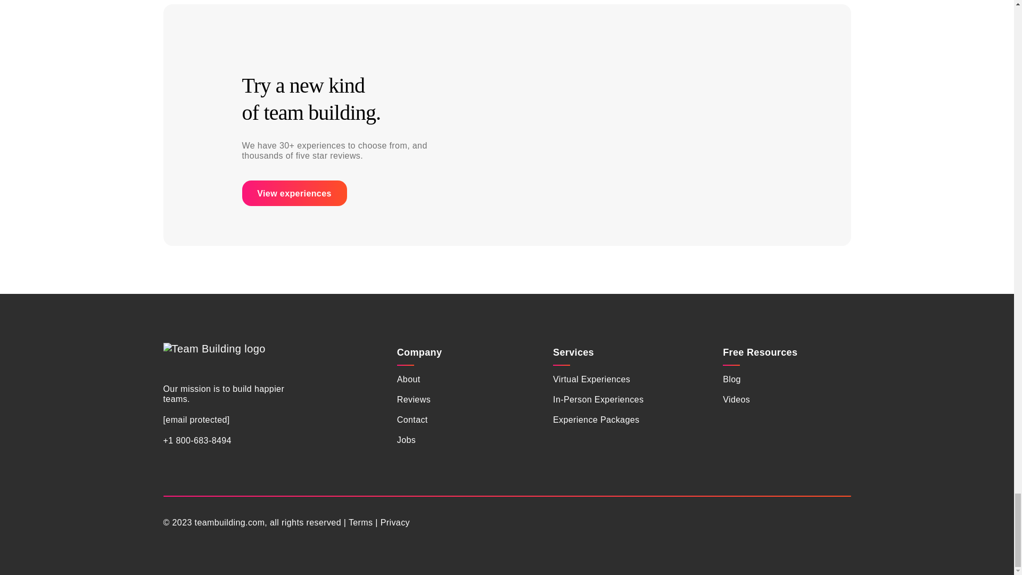  What do you see at coordinates (731, 379) in the screenshot?
I see `Blog` at bounding box center [731, 379].